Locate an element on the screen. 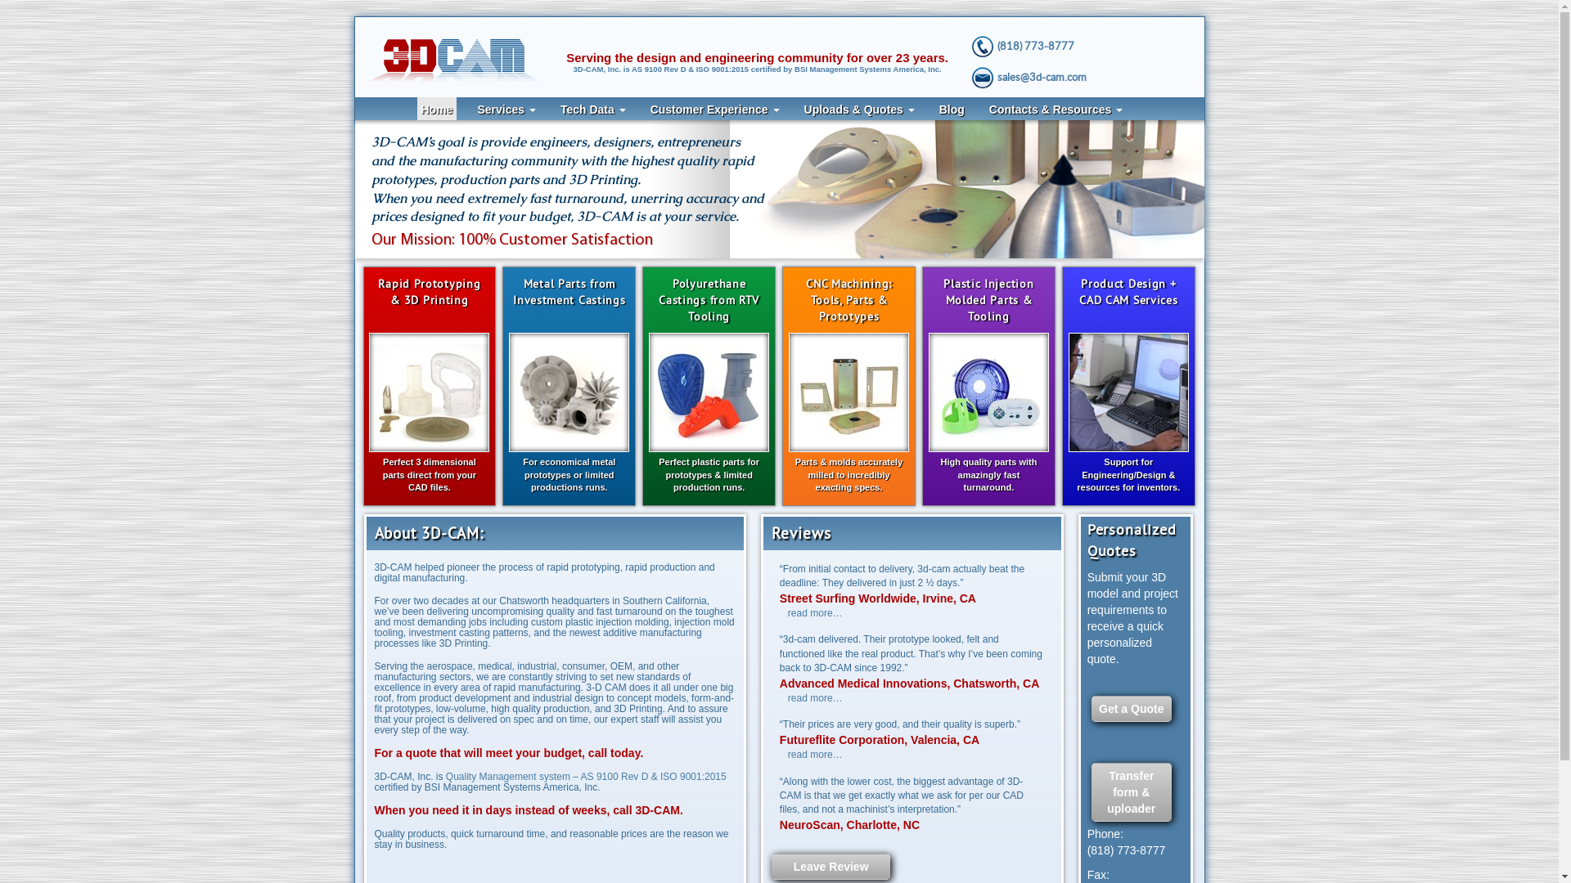 This screenshot has width=1571, height=883. Tech Data is located at coordinates (593, 109).